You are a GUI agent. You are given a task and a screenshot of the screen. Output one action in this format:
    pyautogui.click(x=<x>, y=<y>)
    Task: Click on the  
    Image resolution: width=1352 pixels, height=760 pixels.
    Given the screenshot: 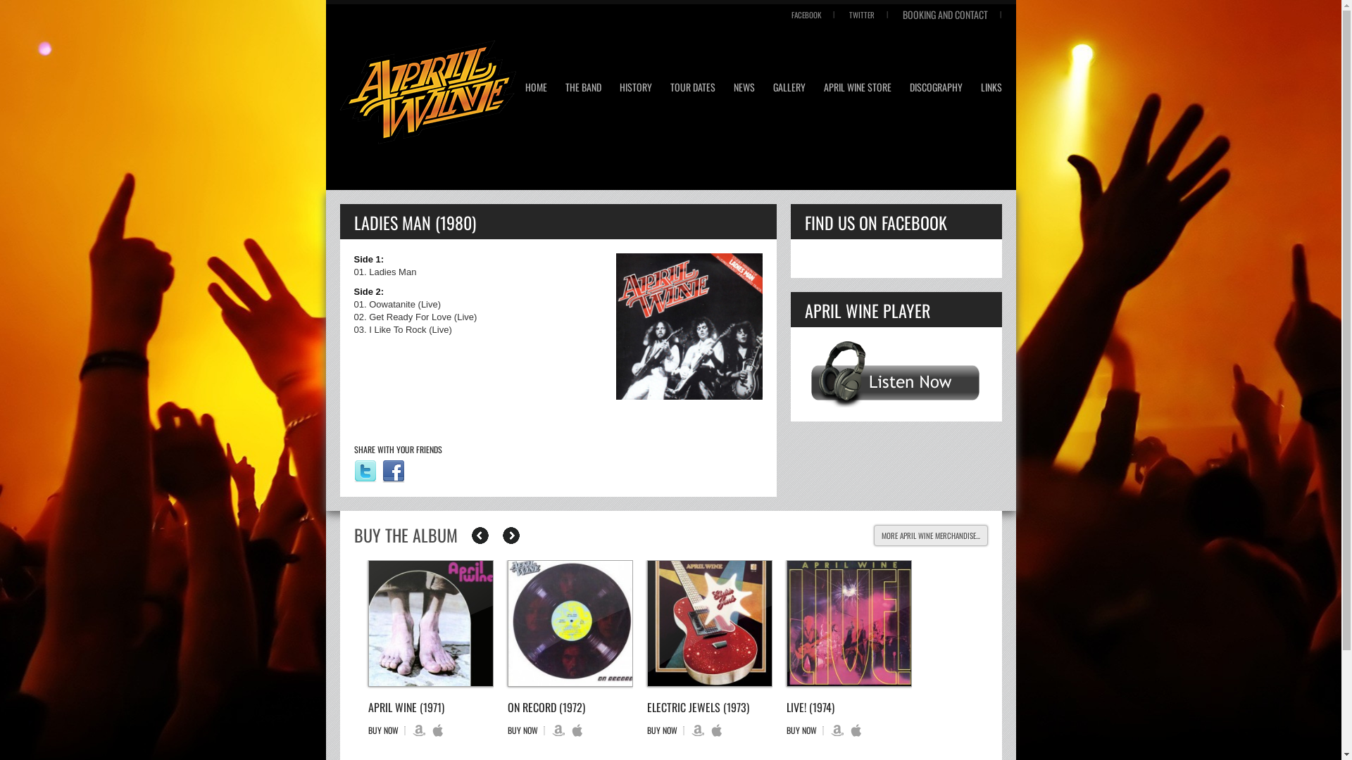 What is the action you would take?
    pyautogui.click(x=849, y=623)
    